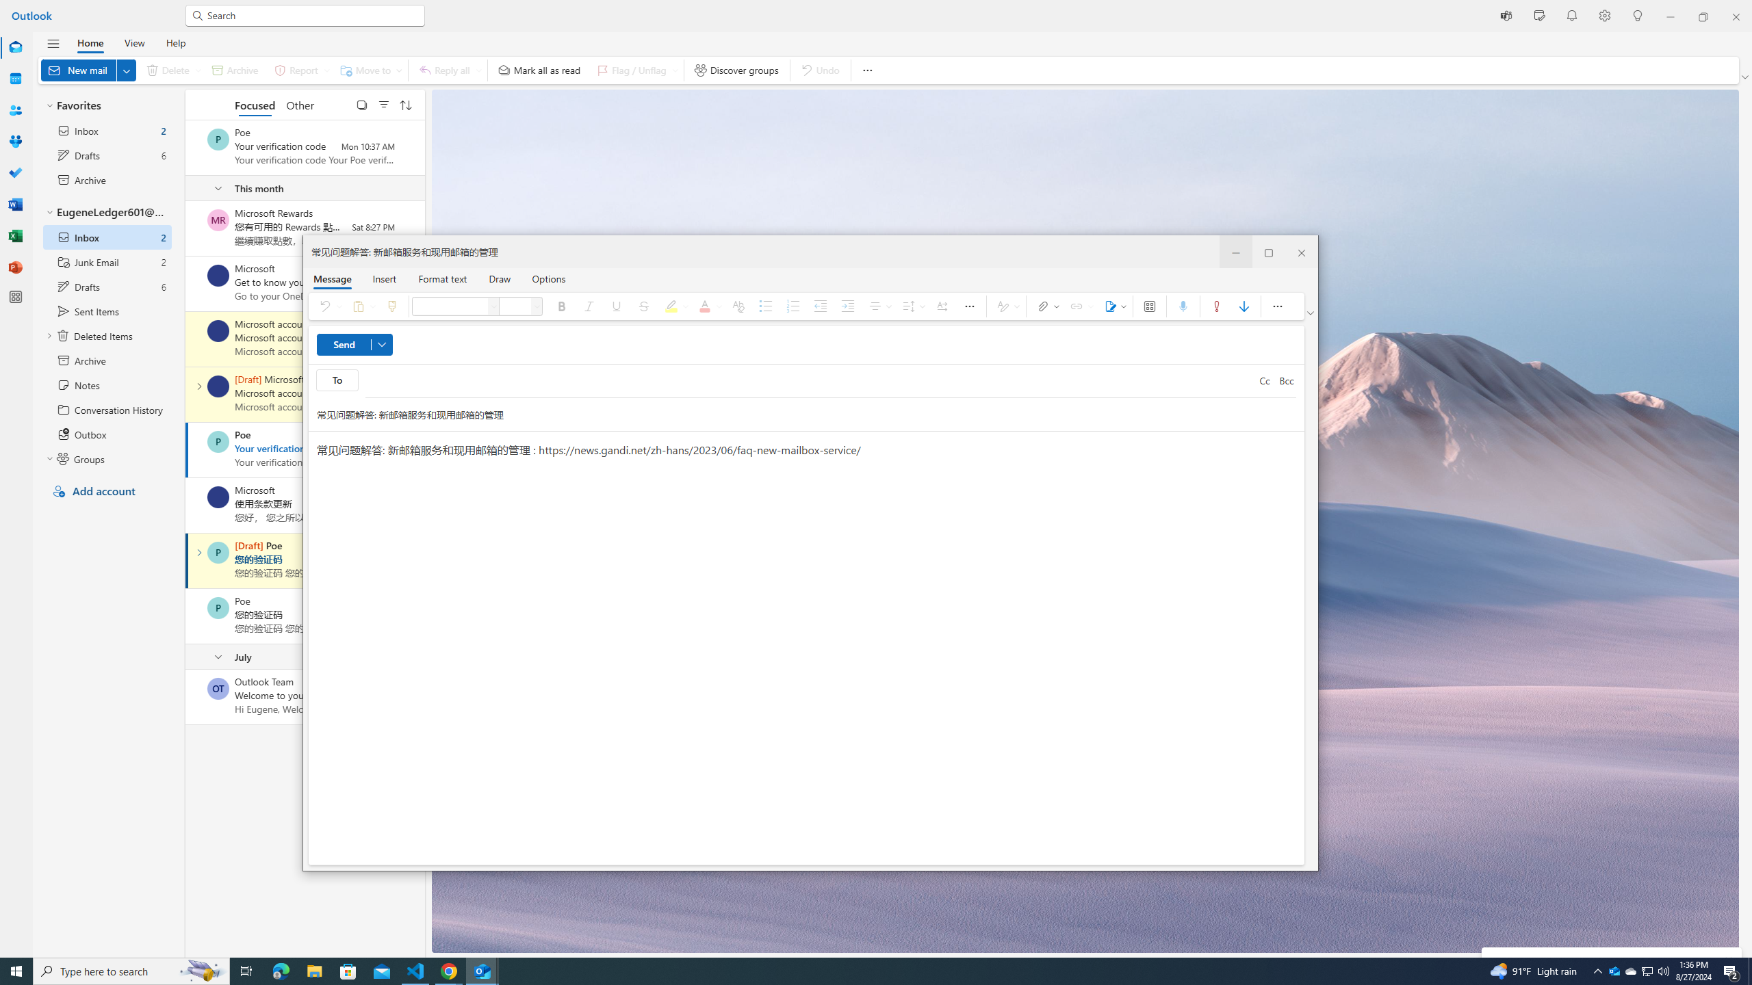  I want to click on Notification Chevron, so click(1597, 971).